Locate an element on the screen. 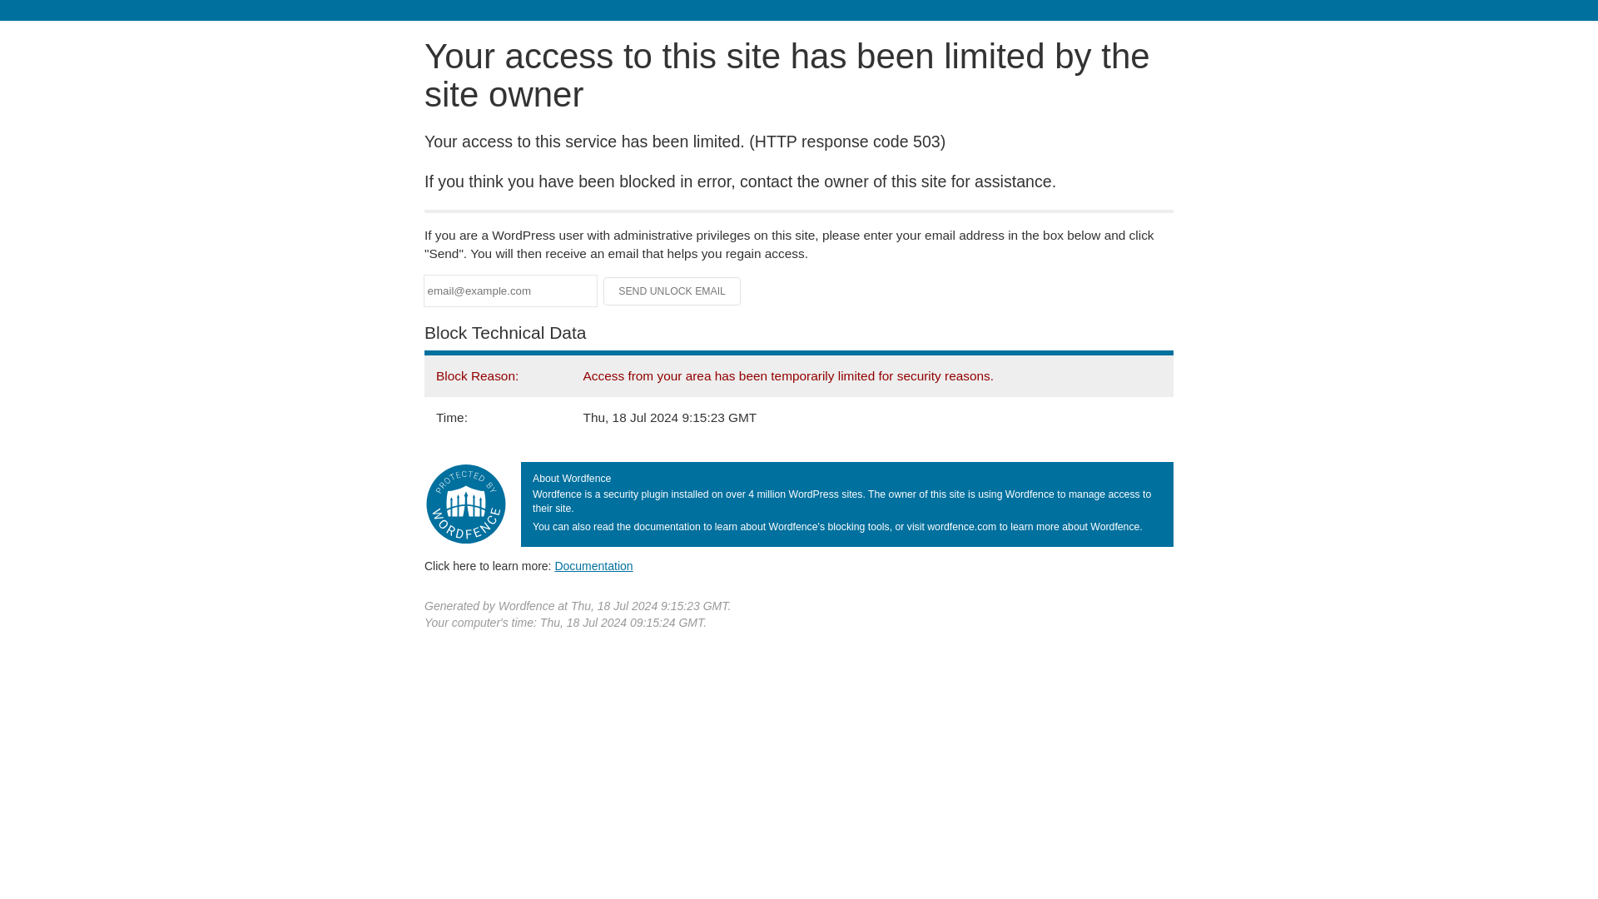 The image size is (1598, 899). Documentation is located at coordinates (593, 565).